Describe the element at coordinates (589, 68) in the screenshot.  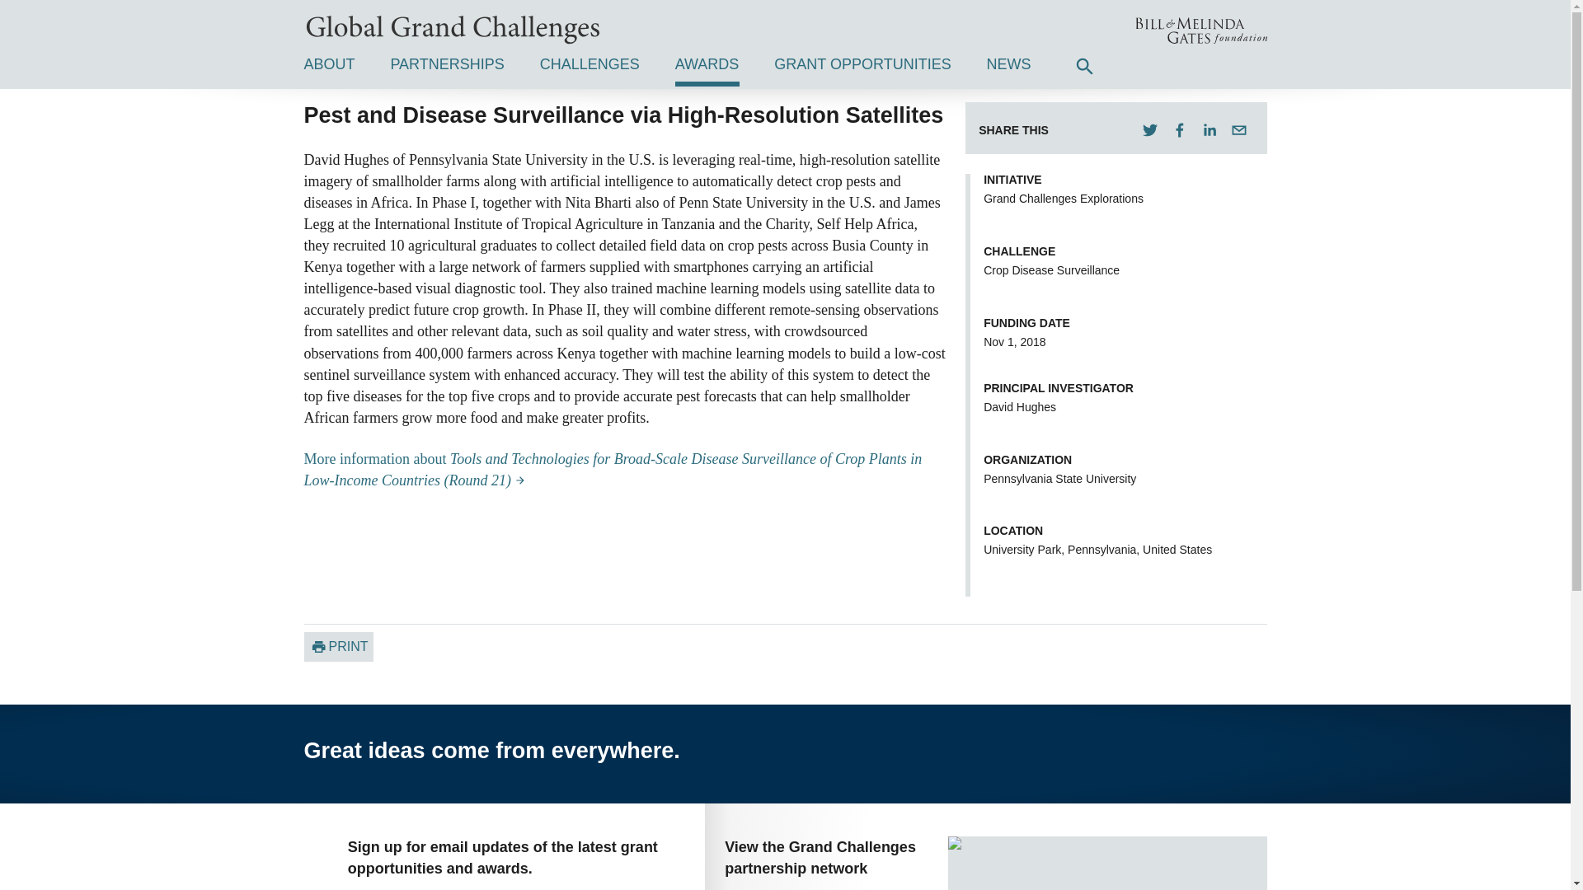
I see `CHALLENGES` at that location.